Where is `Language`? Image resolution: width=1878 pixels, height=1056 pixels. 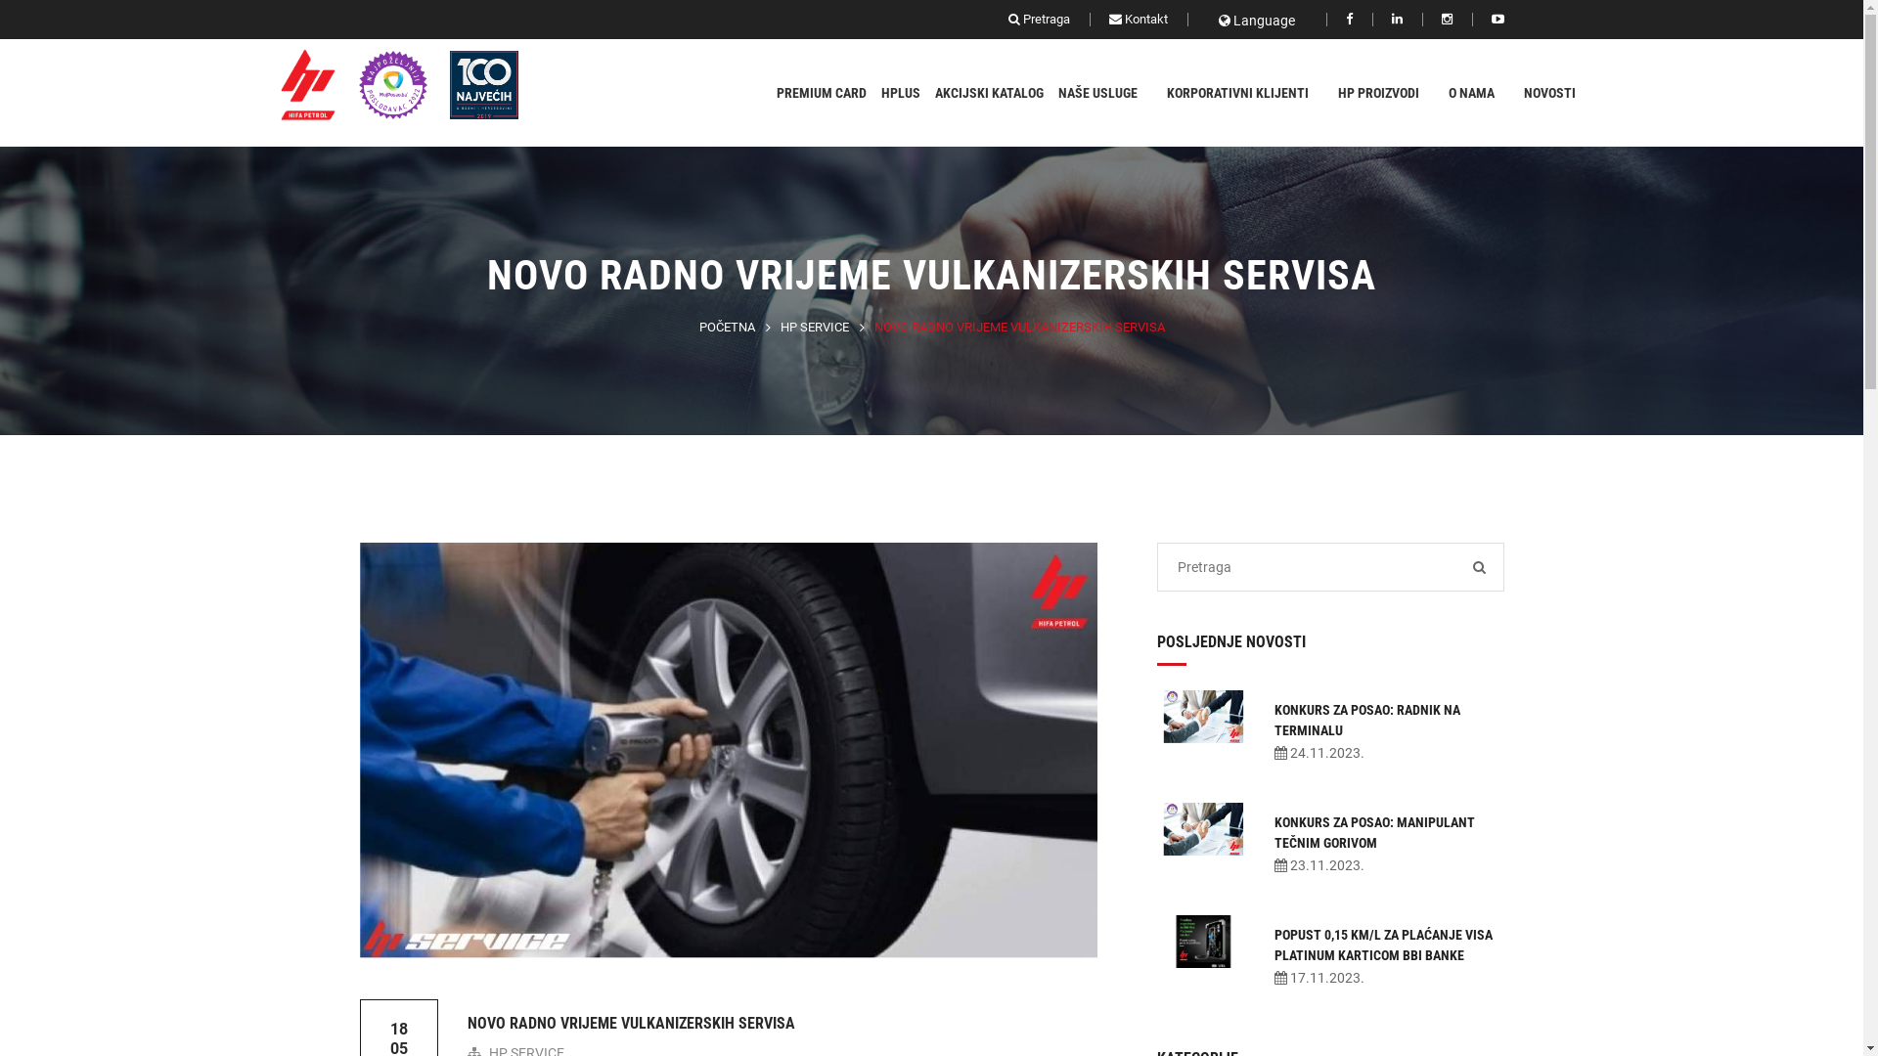
Language is located at coordinates (1257, 21).